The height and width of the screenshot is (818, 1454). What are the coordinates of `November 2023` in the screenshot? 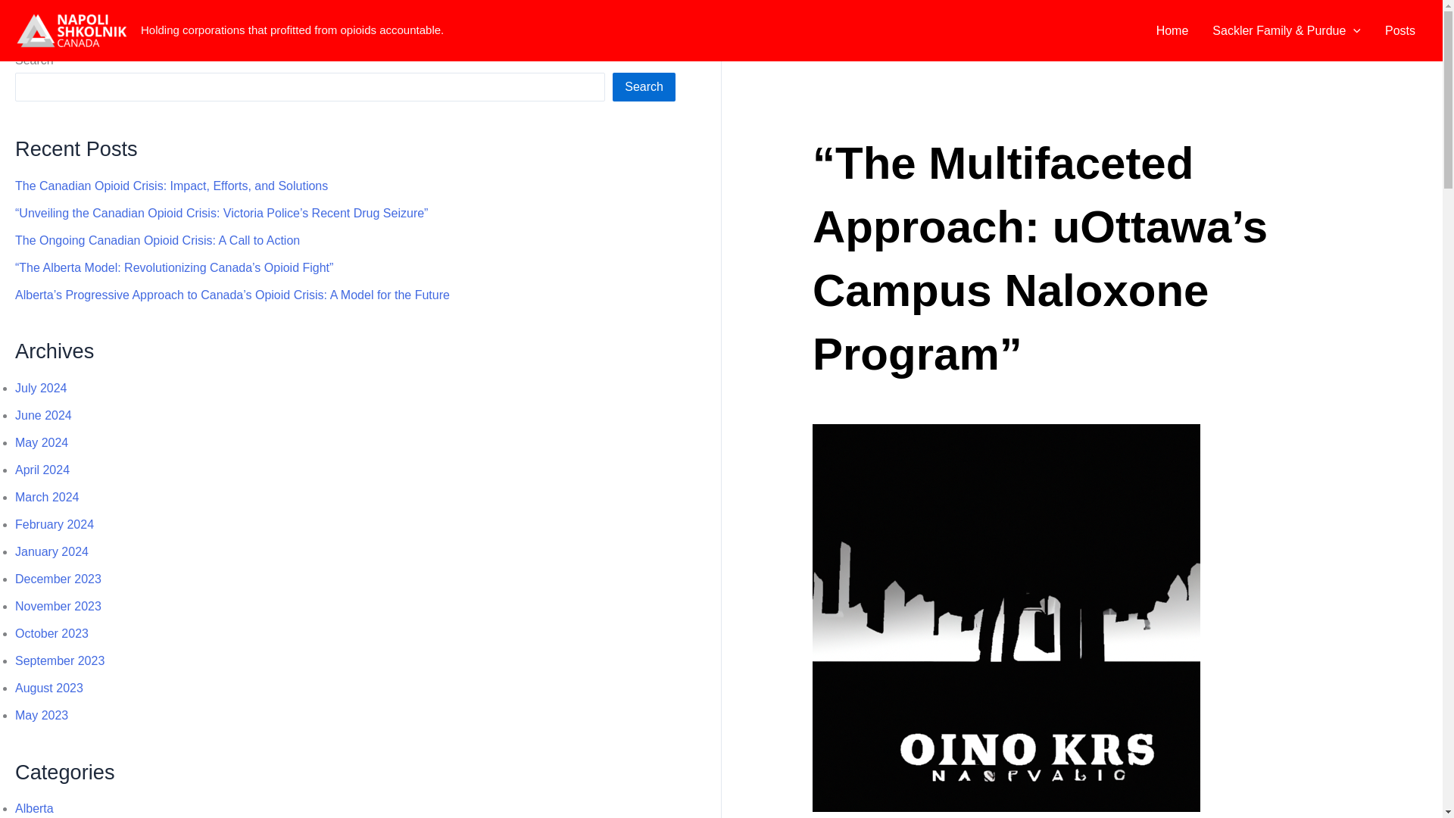 It's located at (58, 606).